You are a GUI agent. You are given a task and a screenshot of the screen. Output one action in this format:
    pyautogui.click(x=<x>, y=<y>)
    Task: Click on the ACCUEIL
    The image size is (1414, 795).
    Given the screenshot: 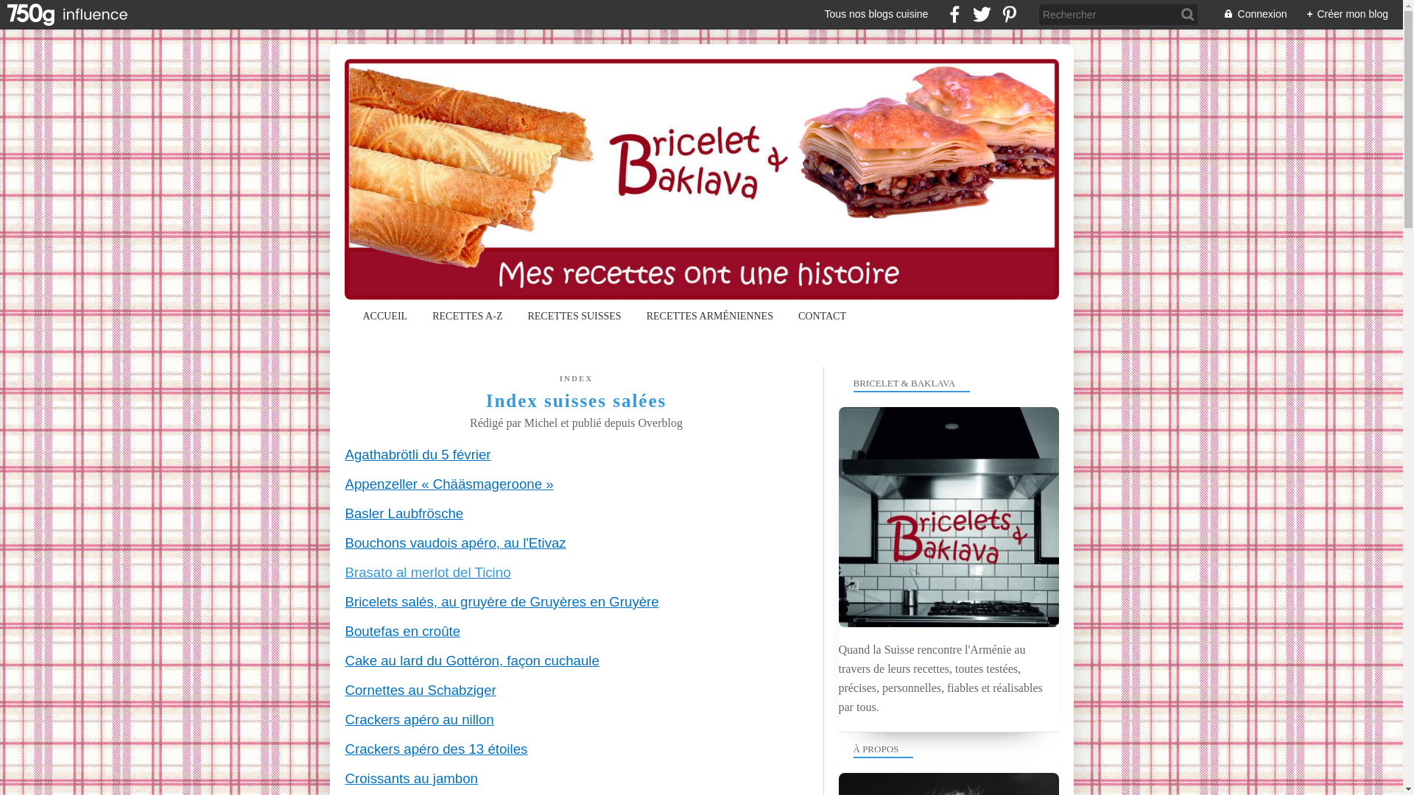 What is the action you would take?
    pyautogui.click(x=386, y=317)
    